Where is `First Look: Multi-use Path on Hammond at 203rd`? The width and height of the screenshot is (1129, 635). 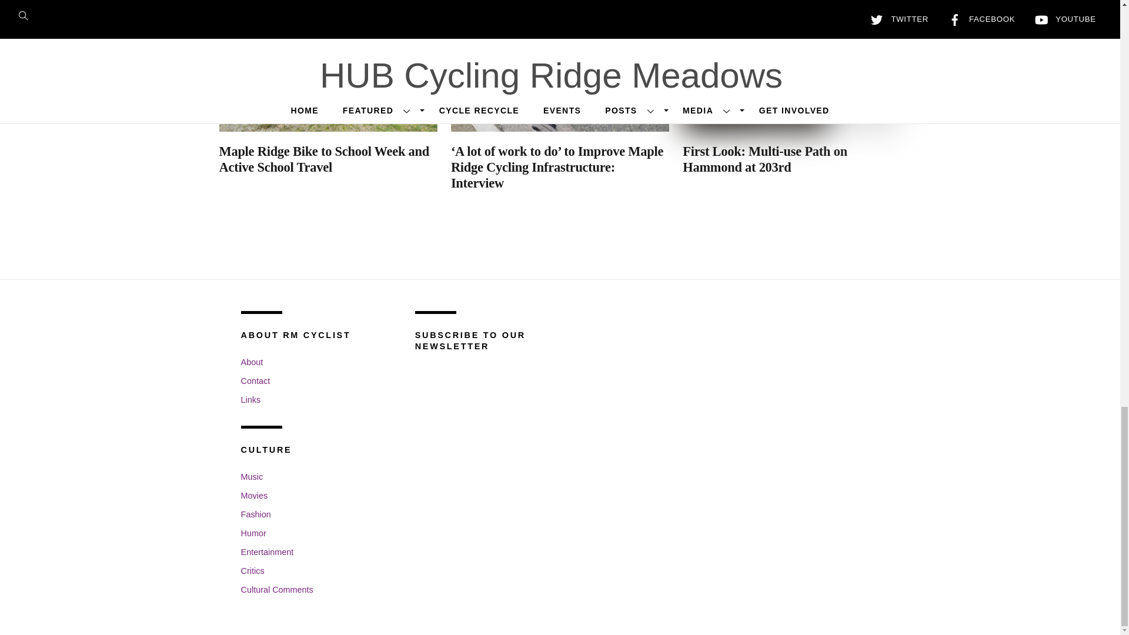
First Look: Multi-use Path on Hammond at 203rd is located at coordinates (765, 159).